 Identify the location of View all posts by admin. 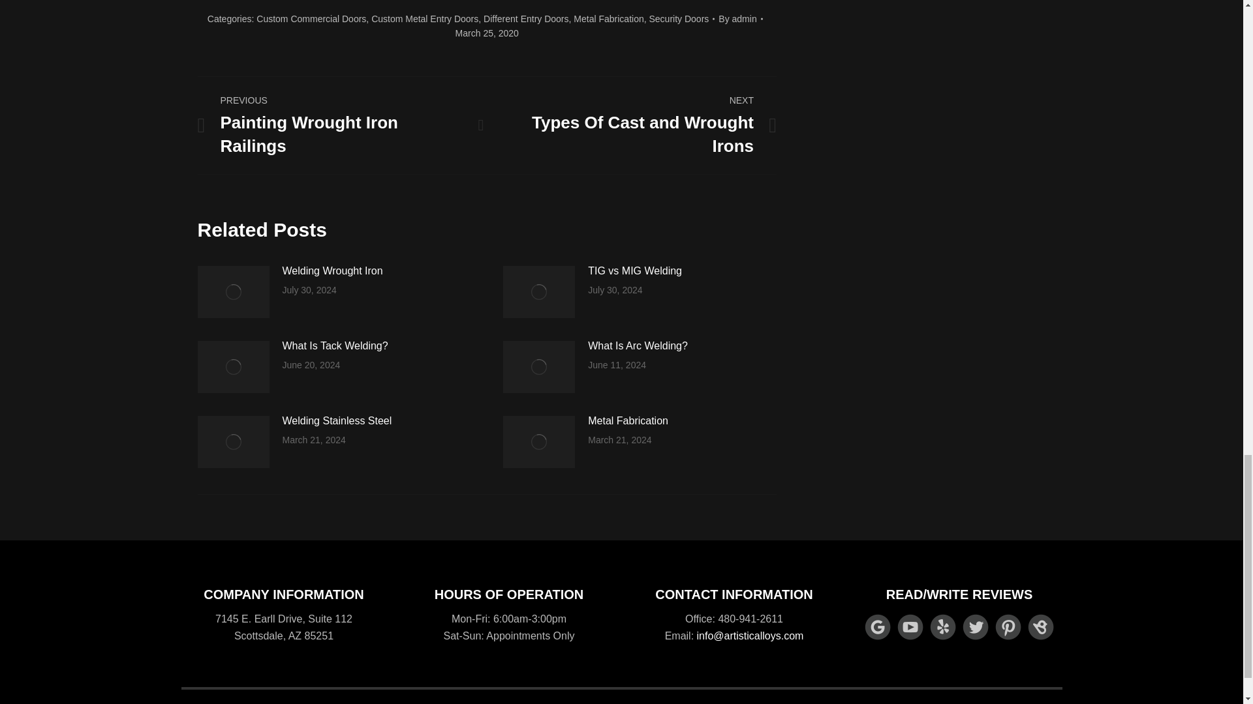
(740, 18).